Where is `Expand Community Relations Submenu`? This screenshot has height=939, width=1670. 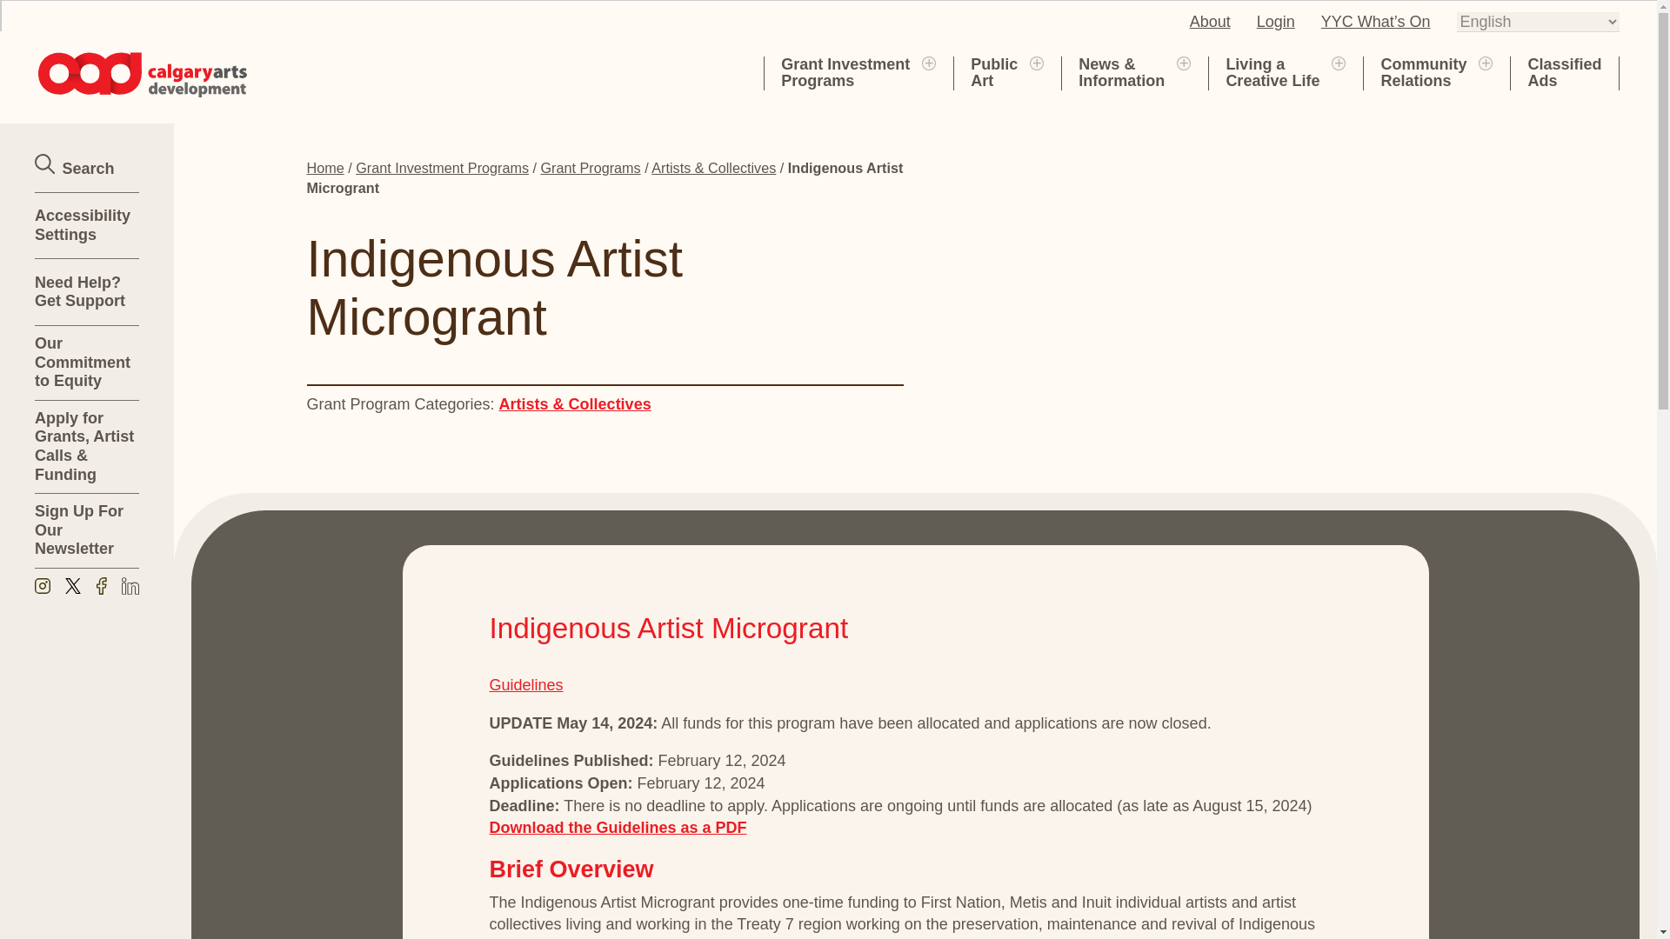
Expand Community Relations Submenu is located at coordinates (1486, 62).